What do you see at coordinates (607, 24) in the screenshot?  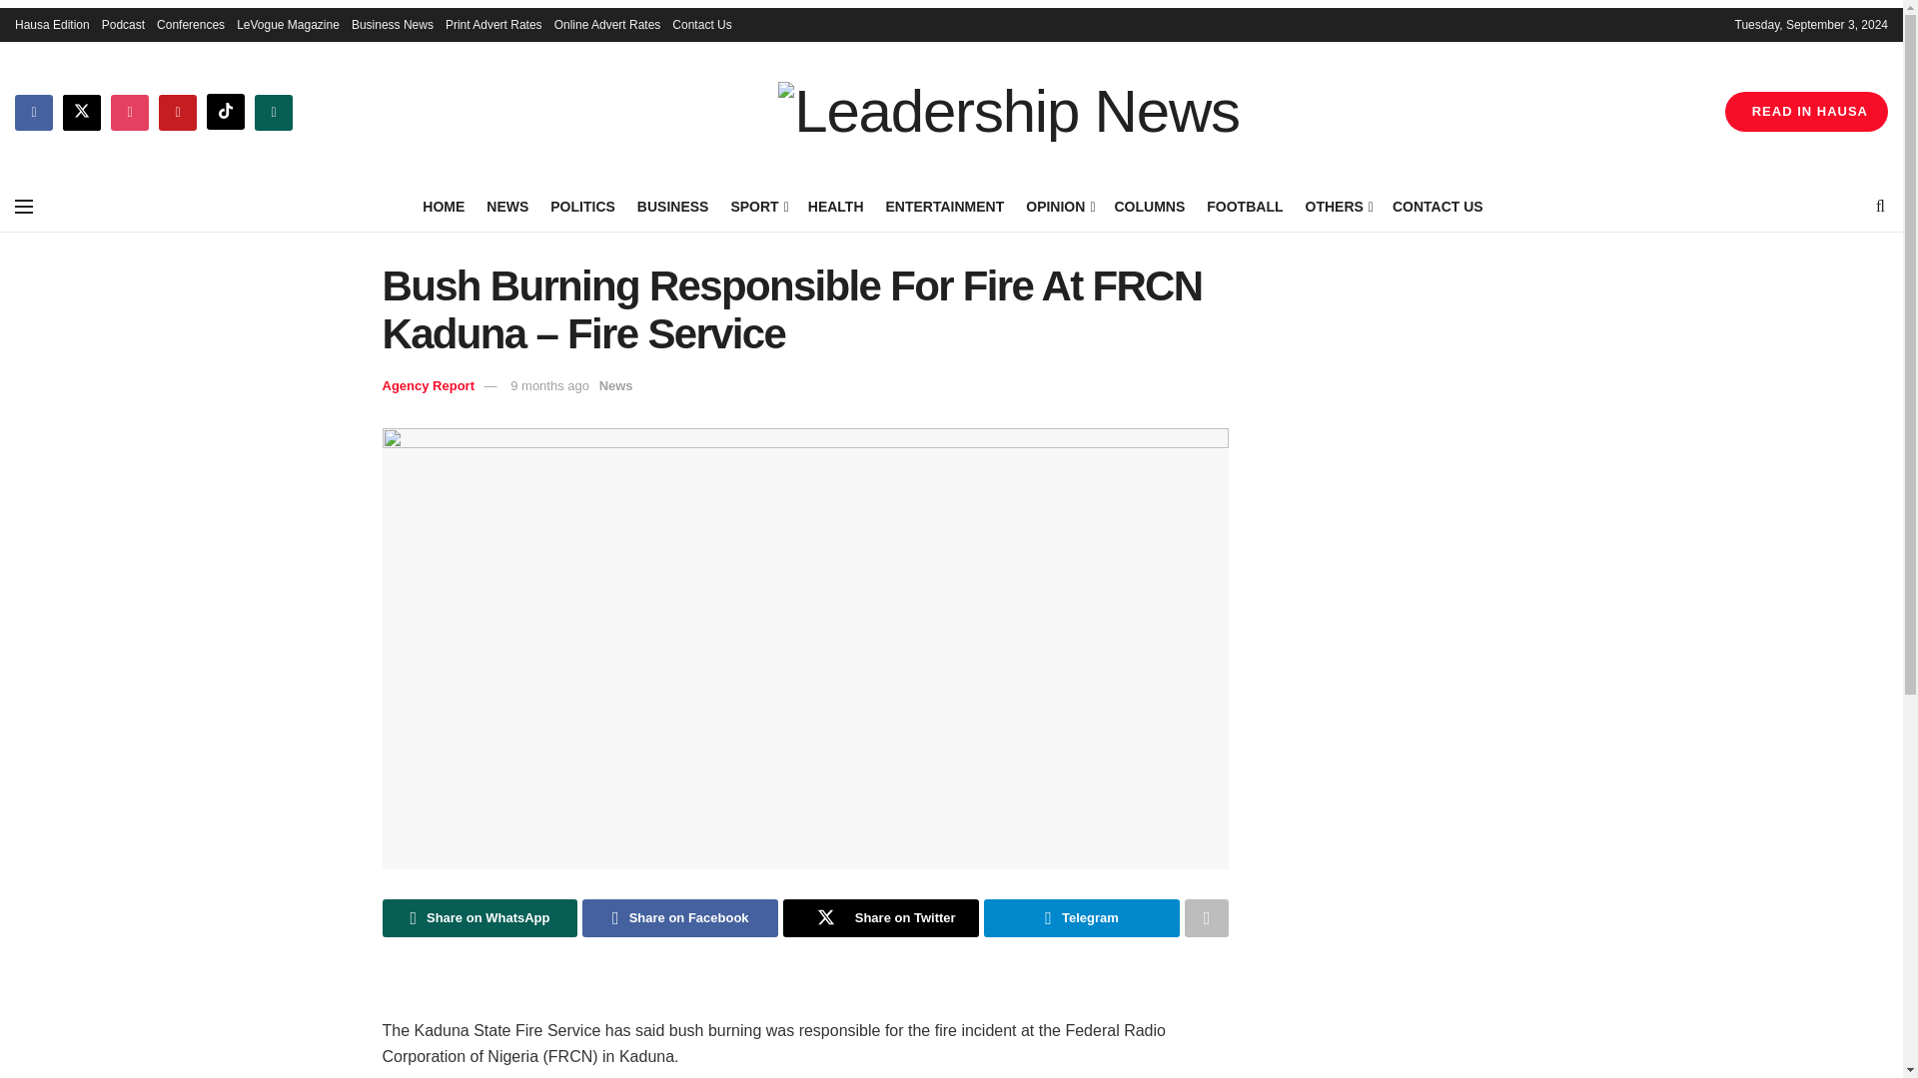 I see `Online Advert Rates` at bounding box center [607, 24].